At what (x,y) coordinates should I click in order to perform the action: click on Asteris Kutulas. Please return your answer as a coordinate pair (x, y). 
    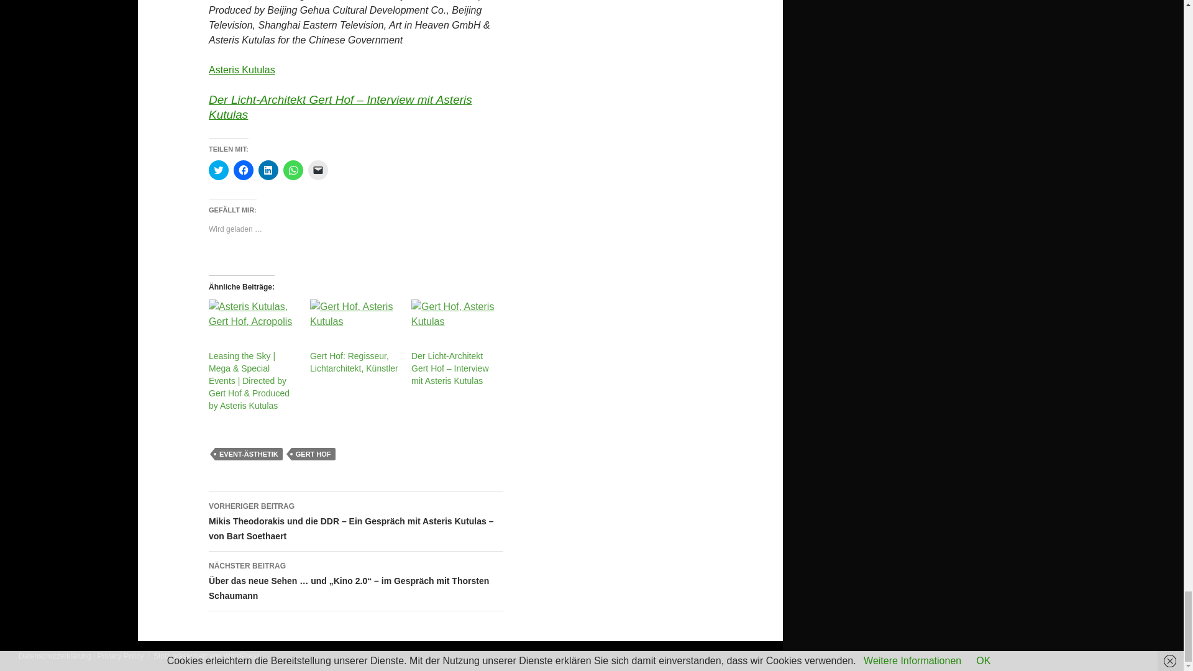
    Looking at the image, I should click on (242, 70).